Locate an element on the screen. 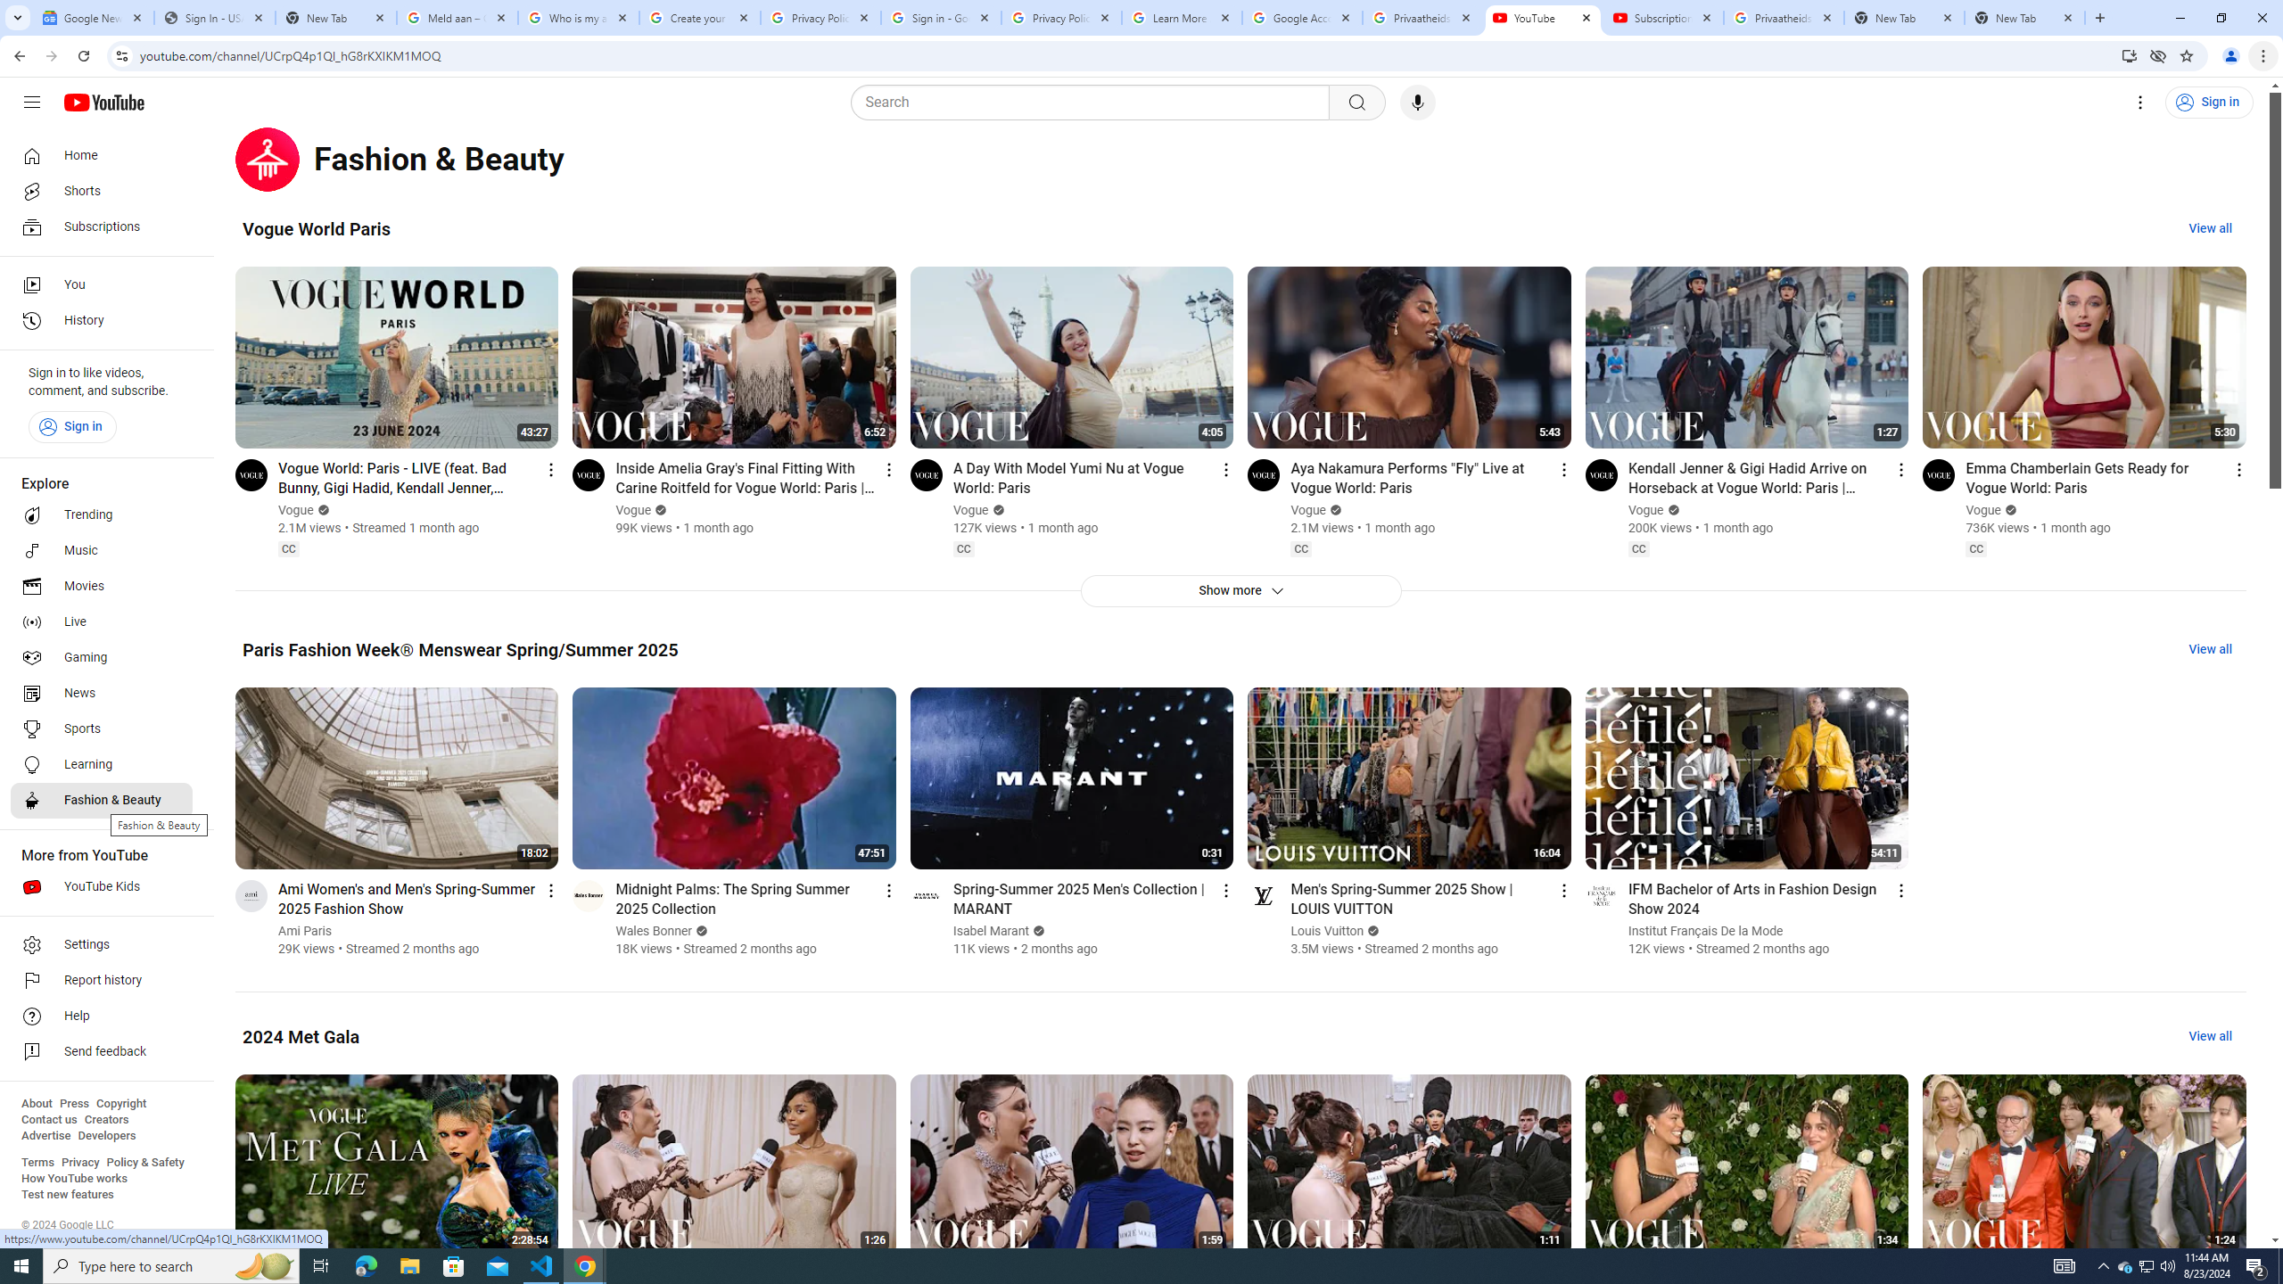 This screenshot has height=1284, width=2283. Terms is located at coordinates (37, 1163).